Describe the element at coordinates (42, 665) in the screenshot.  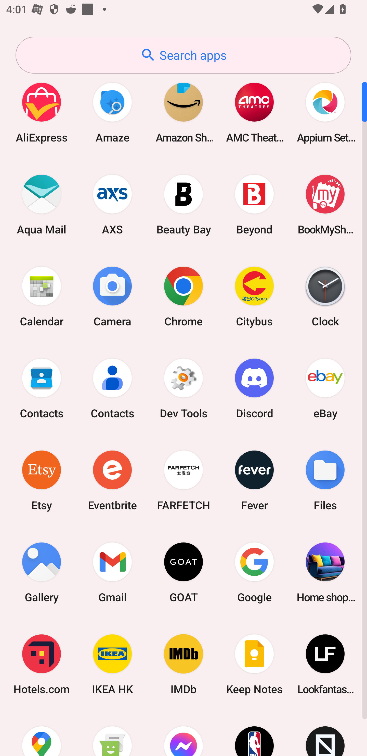
I see `Hotels.com` at that location.